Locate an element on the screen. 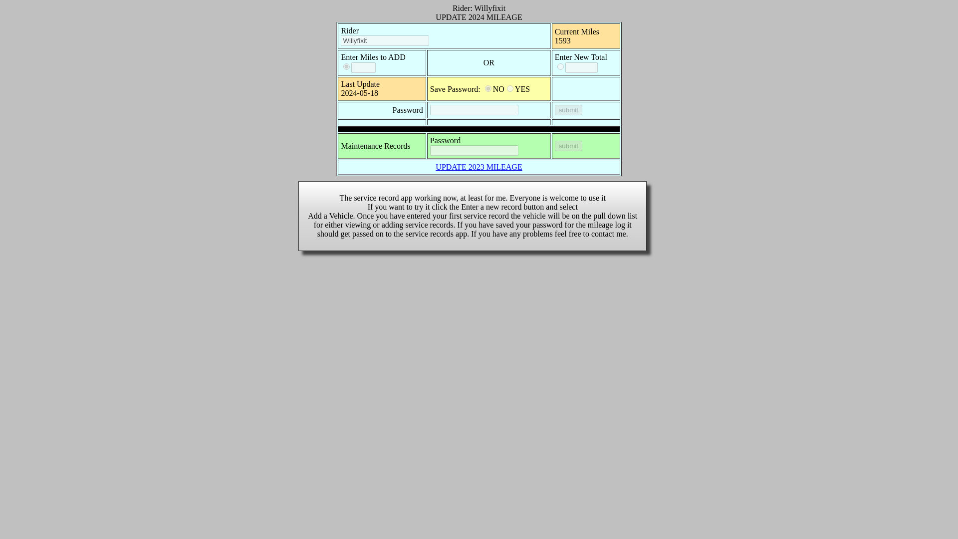 The image size is (958, 539). submit is located at coordinates (568, 110).